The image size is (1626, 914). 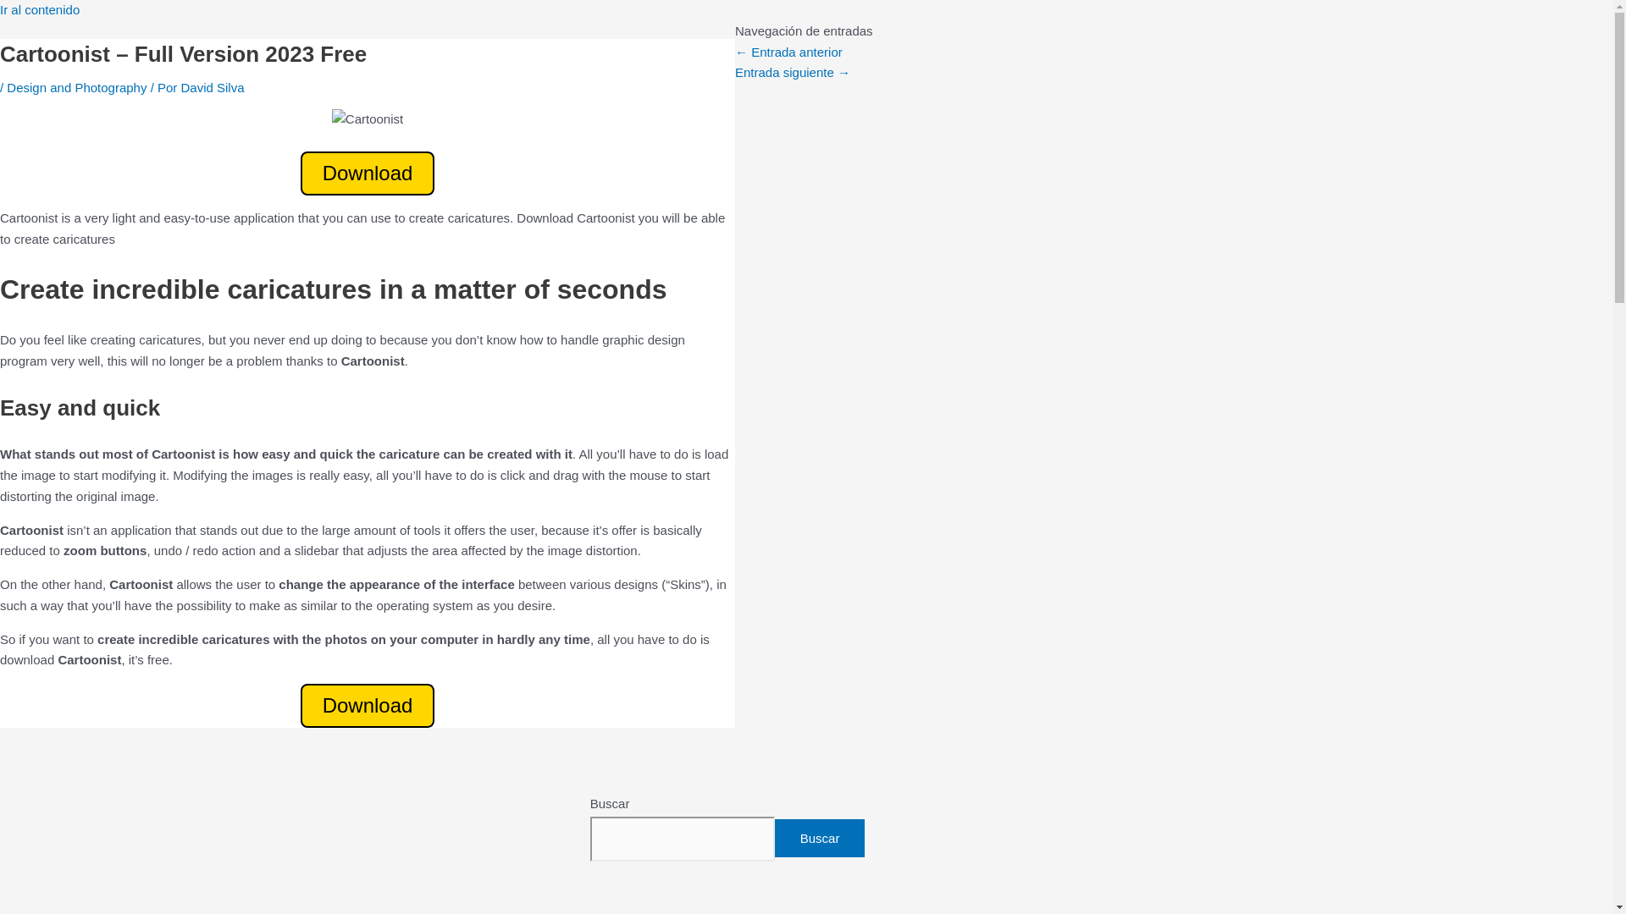 What do you see at coordinates (793, 71) in the screenshot?
I see `Super Mario World Deluxe - Full Version 2023 Free` at bounding box center [793, 71].